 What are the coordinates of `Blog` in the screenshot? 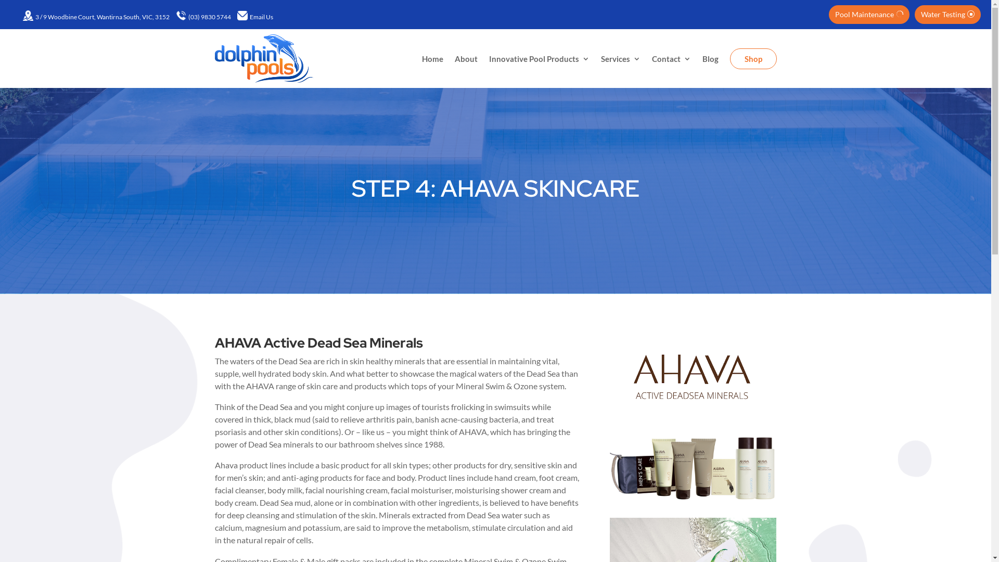 It's located at (711, 58).